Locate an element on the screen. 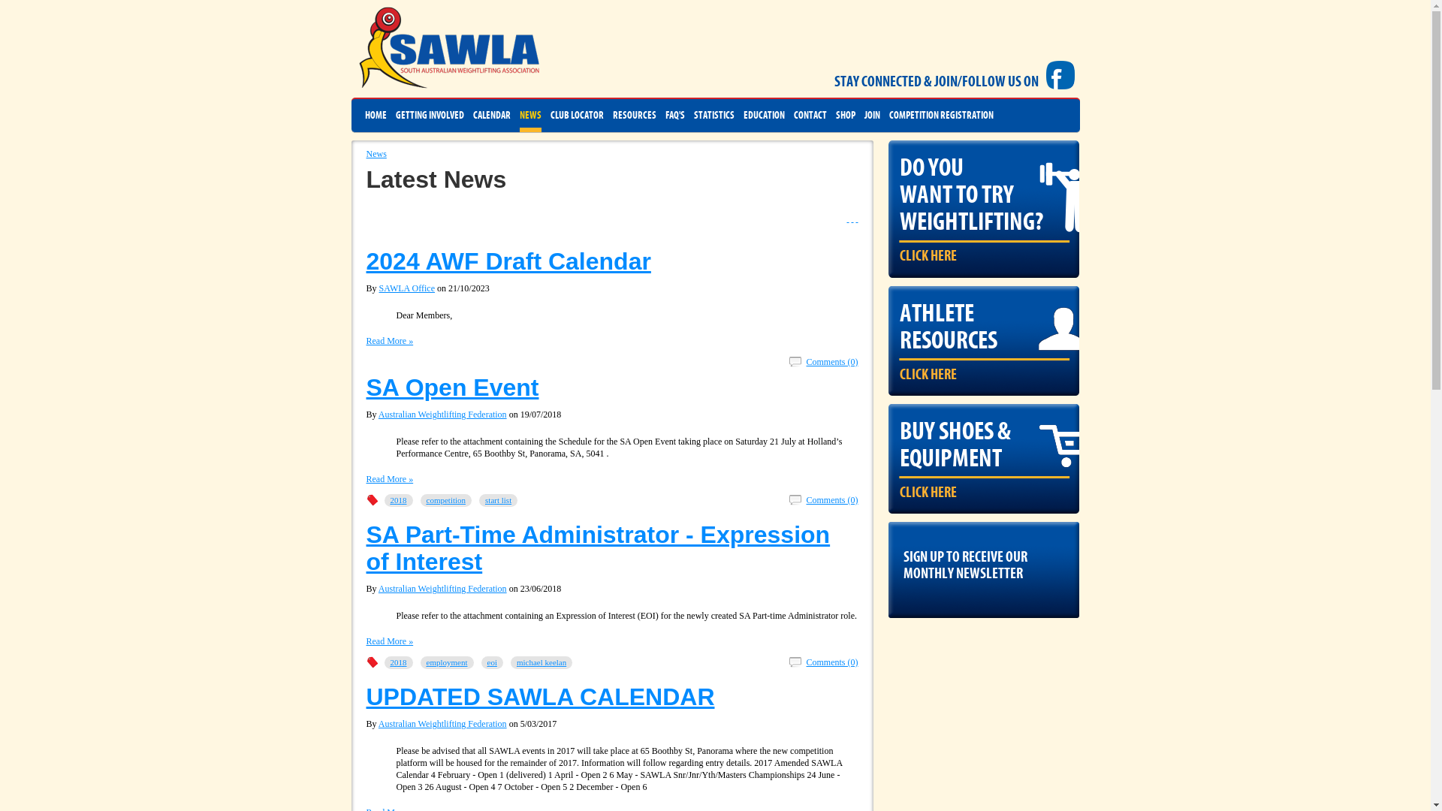 The width and height of the screenshot is (1442, 811). Search is located at coordinates (858, 219).